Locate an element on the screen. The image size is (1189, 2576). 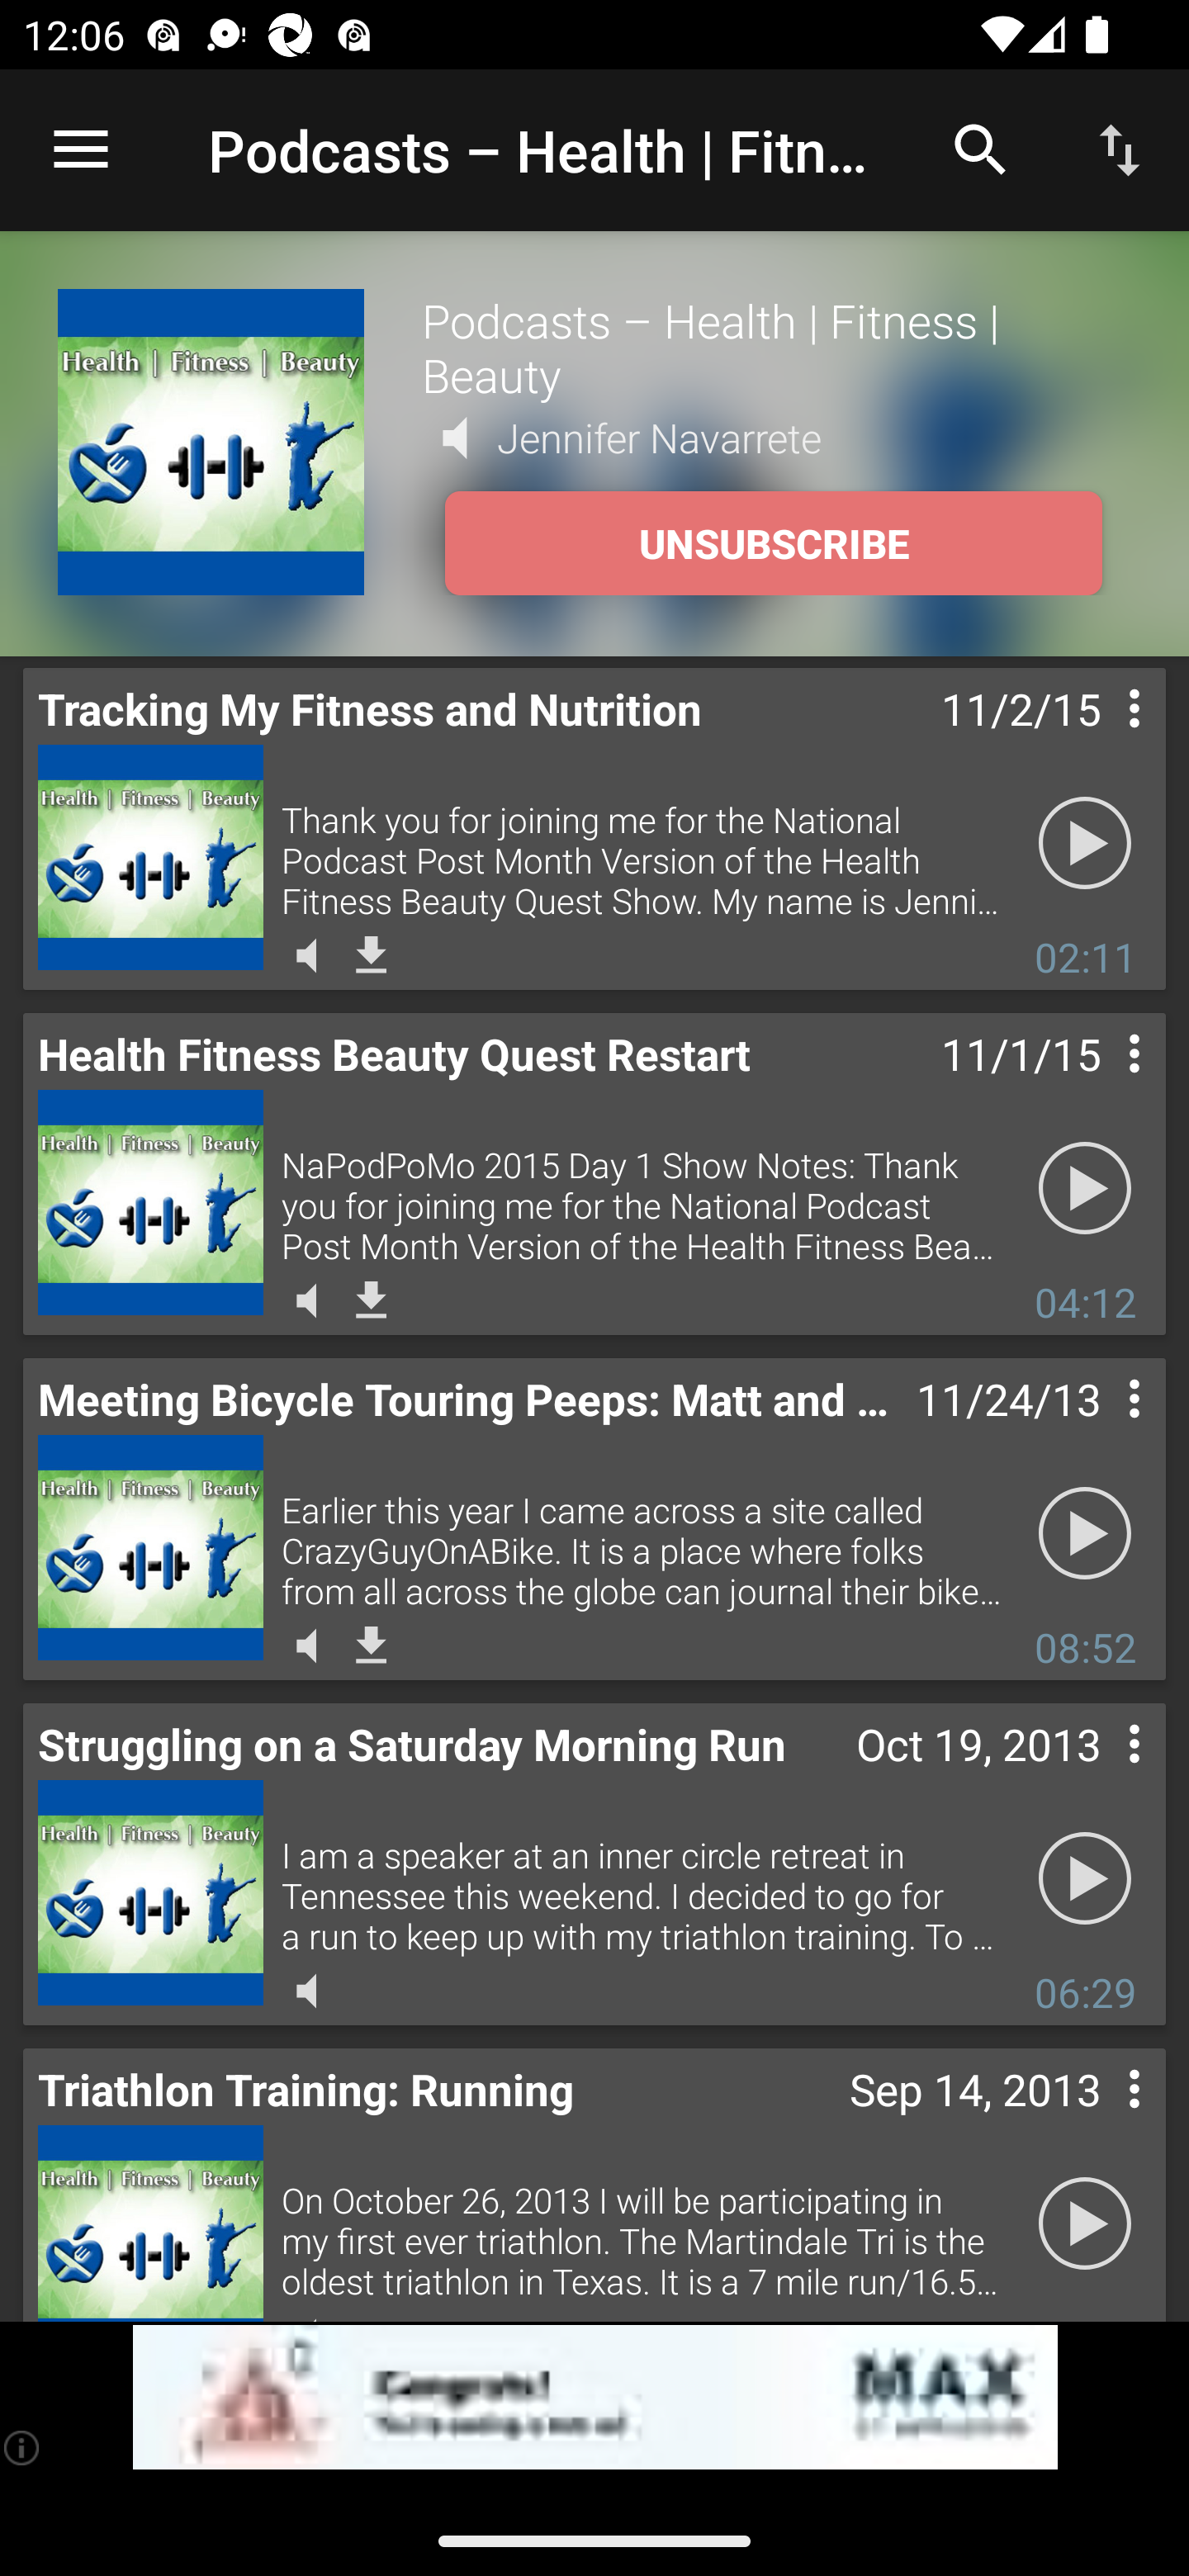
Contextual menu is located at coordinates (1098, 1775).